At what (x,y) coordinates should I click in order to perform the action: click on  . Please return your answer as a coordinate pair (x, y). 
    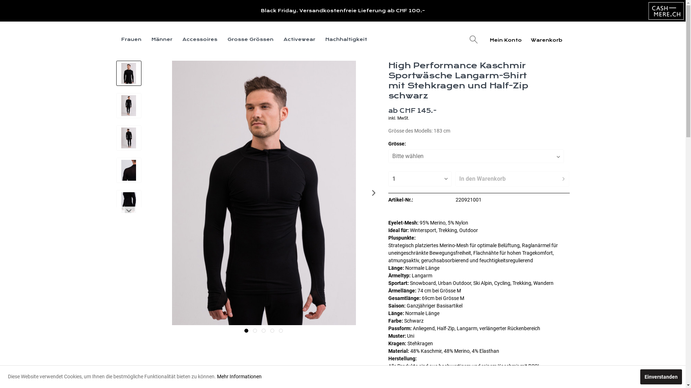
    Looking at the image, I should click on (263, 331).